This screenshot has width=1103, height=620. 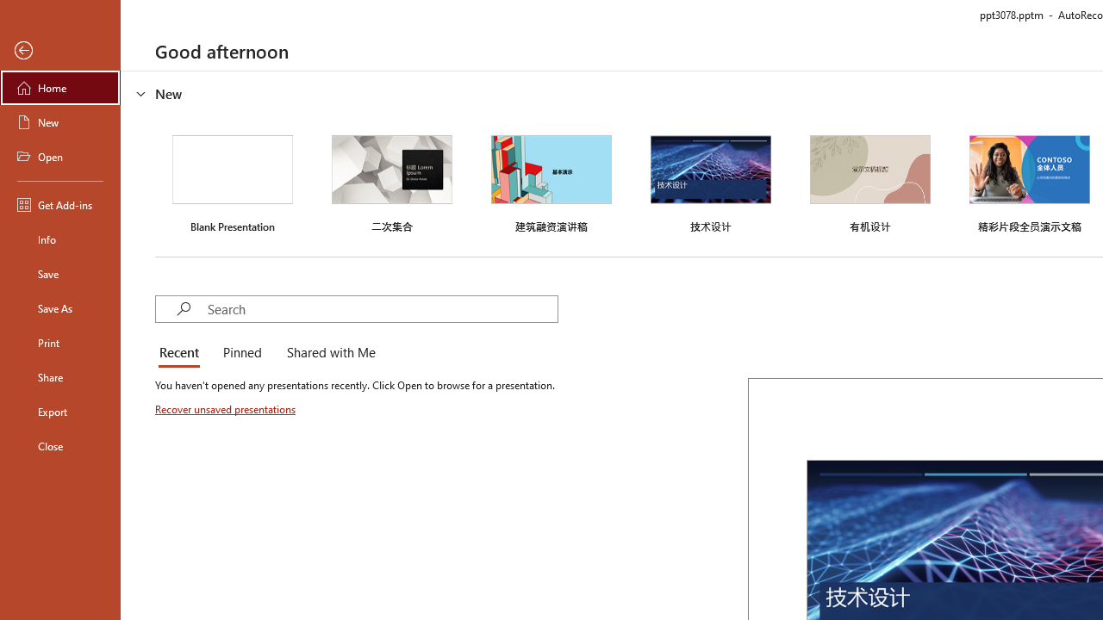 What do you see at coordinates (183, 353) in the screenshot?
I see `Recent` at bounding box center [183, 353].